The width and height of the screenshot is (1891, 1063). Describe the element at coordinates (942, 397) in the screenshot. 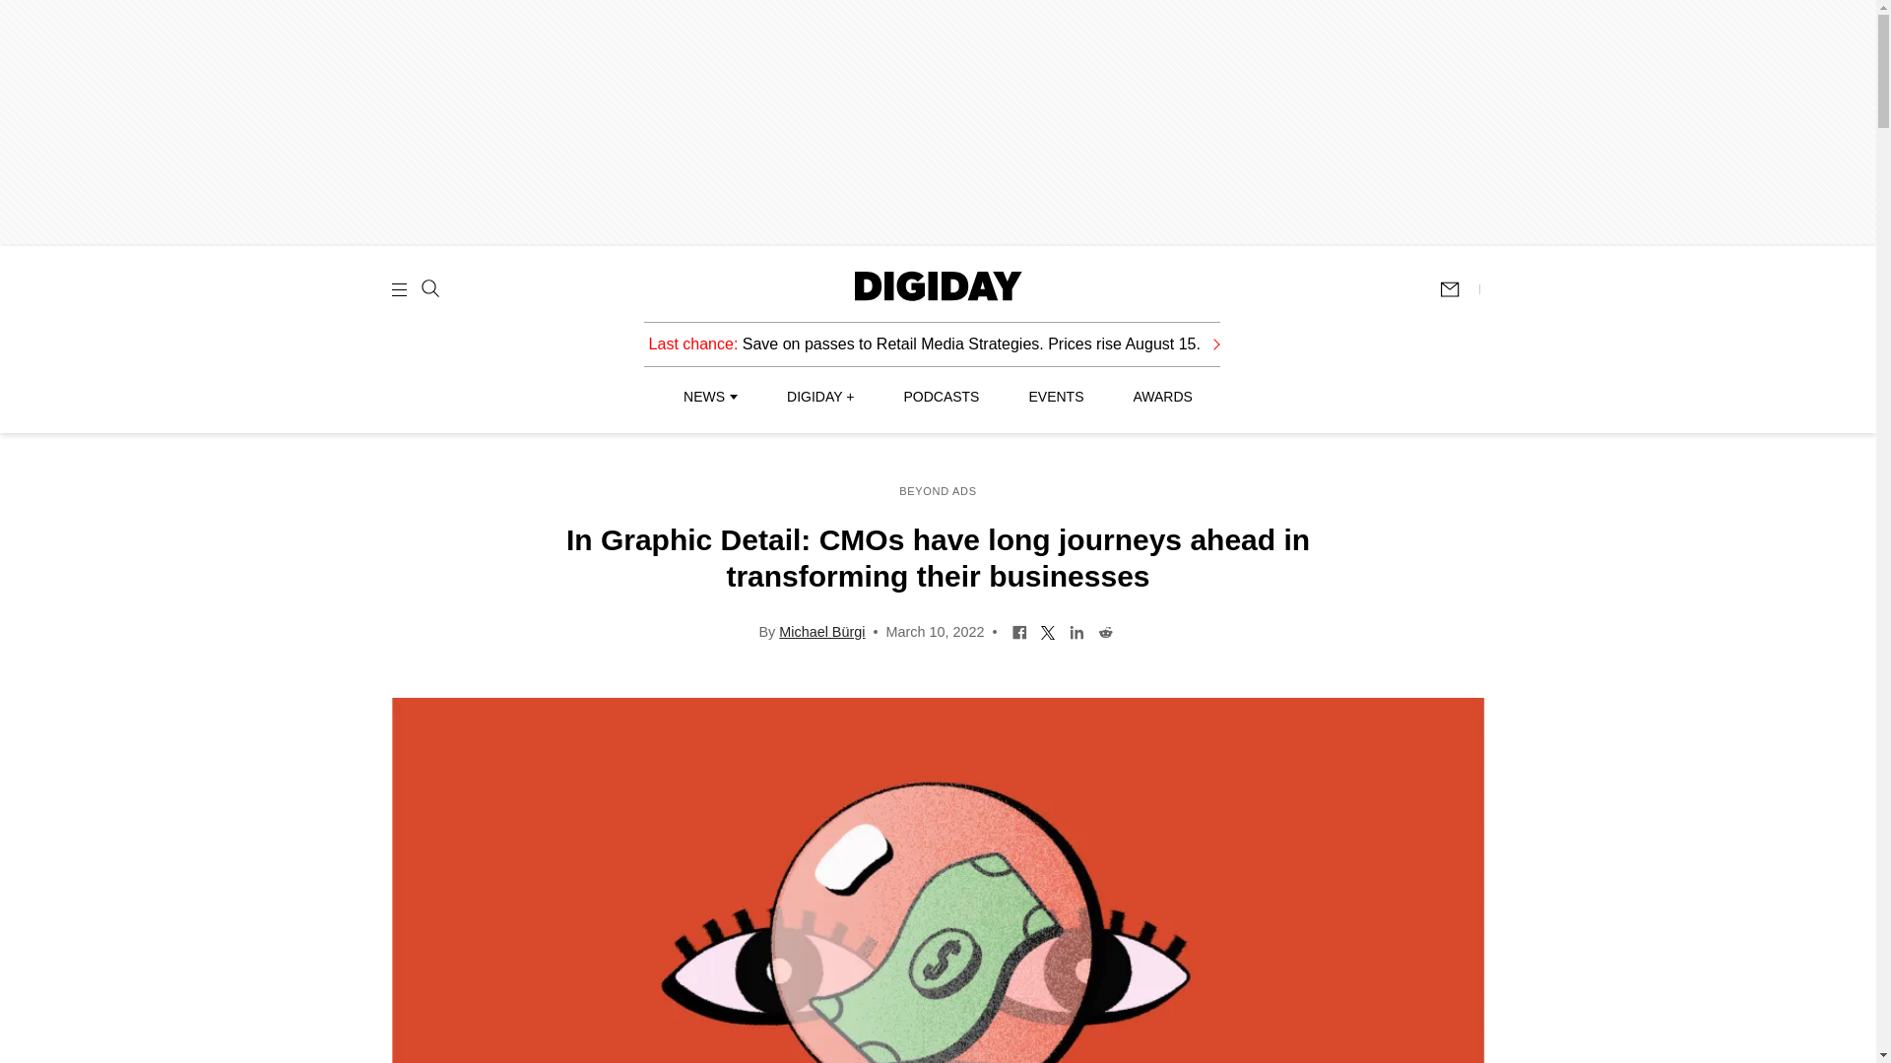

I see `PODCASTS` at that location.